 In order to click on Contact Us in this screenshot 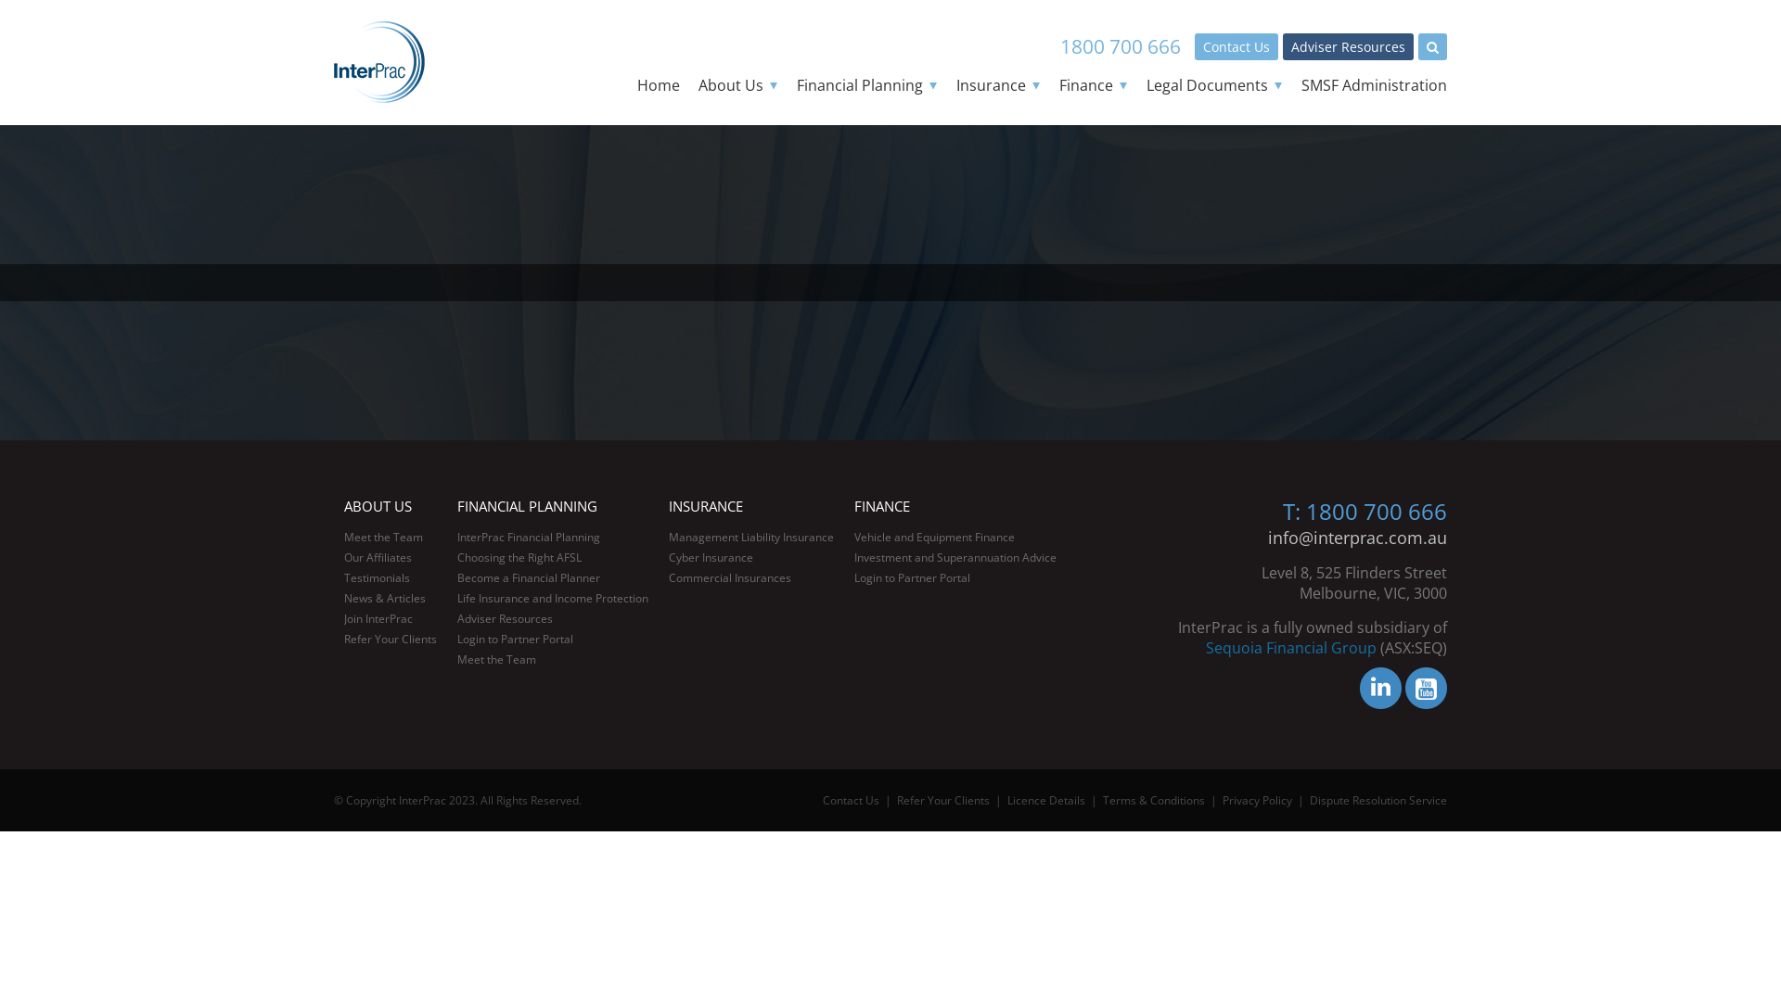, I will do `click(1236, 46)`.